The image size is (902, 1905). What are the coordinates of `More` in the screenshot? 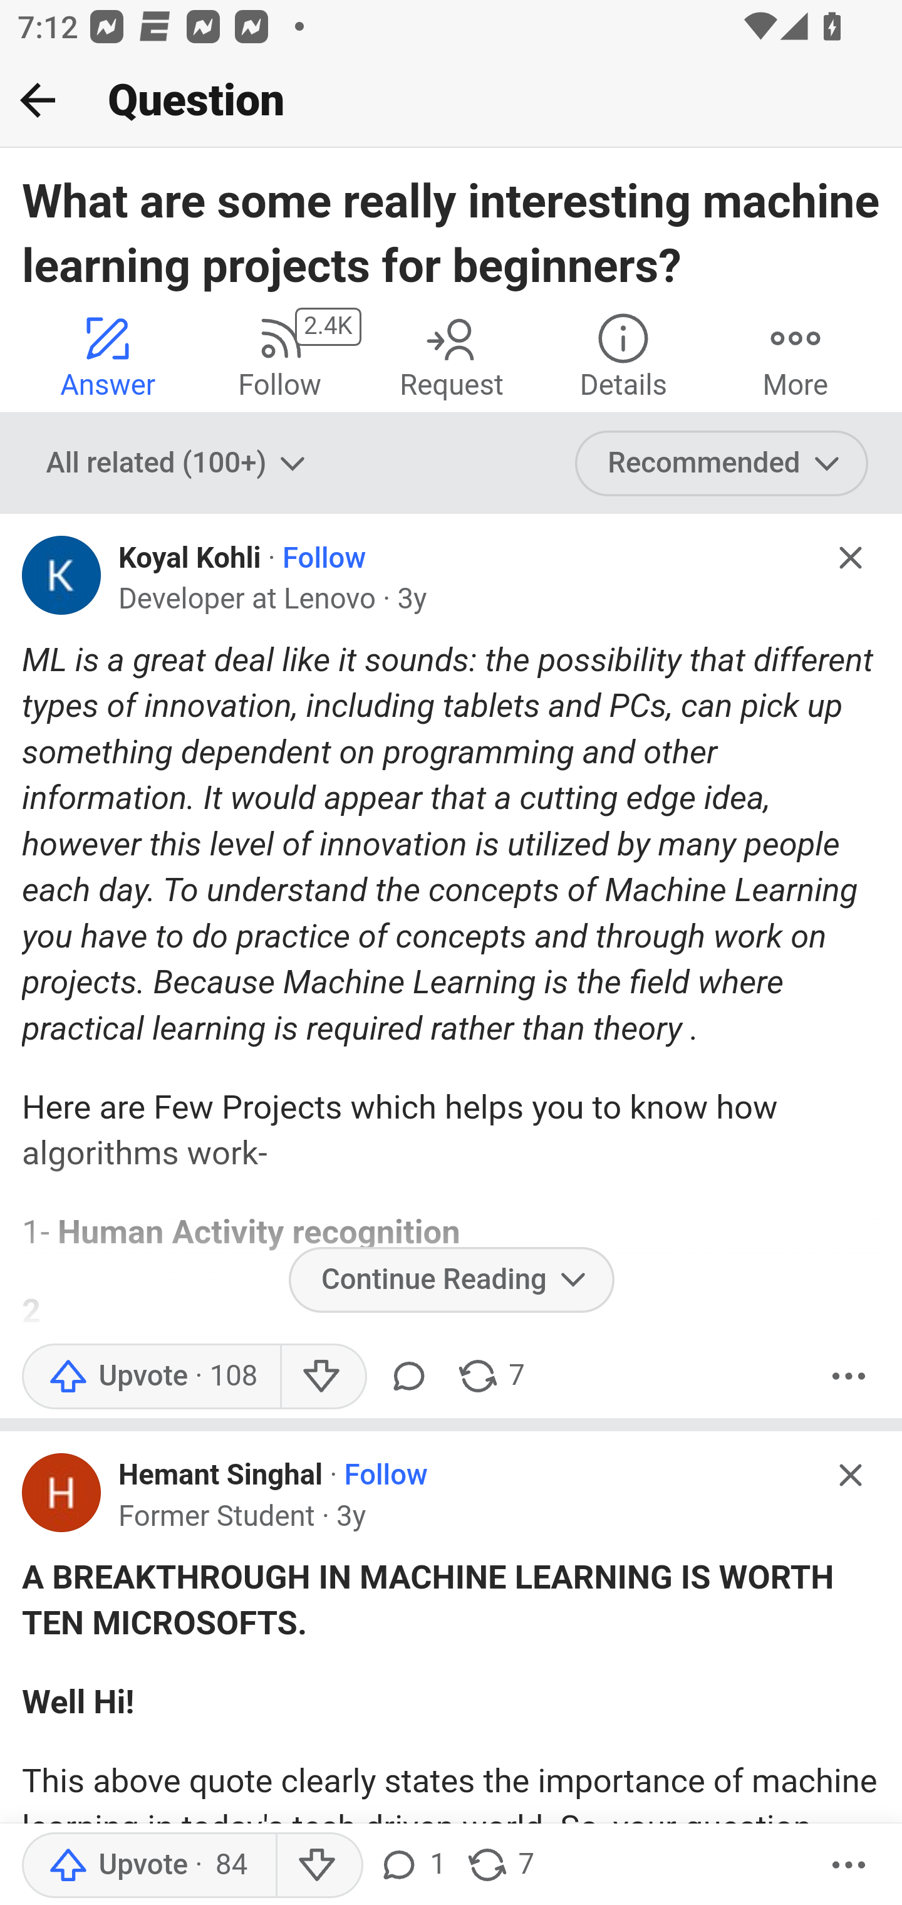 It's located at (849, 1866).